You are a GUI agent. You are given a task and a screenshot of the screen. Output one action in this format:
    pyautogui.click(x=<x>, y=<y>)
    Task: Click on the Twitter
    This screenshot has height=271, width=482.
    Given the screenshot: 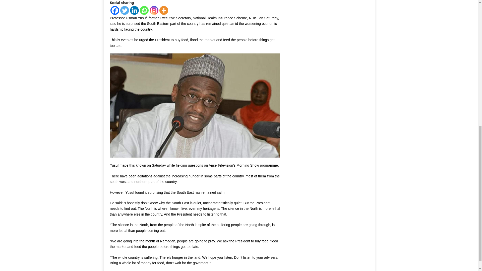 What is the action you would take?
    pyautogui.click(x=124, y=10)
    